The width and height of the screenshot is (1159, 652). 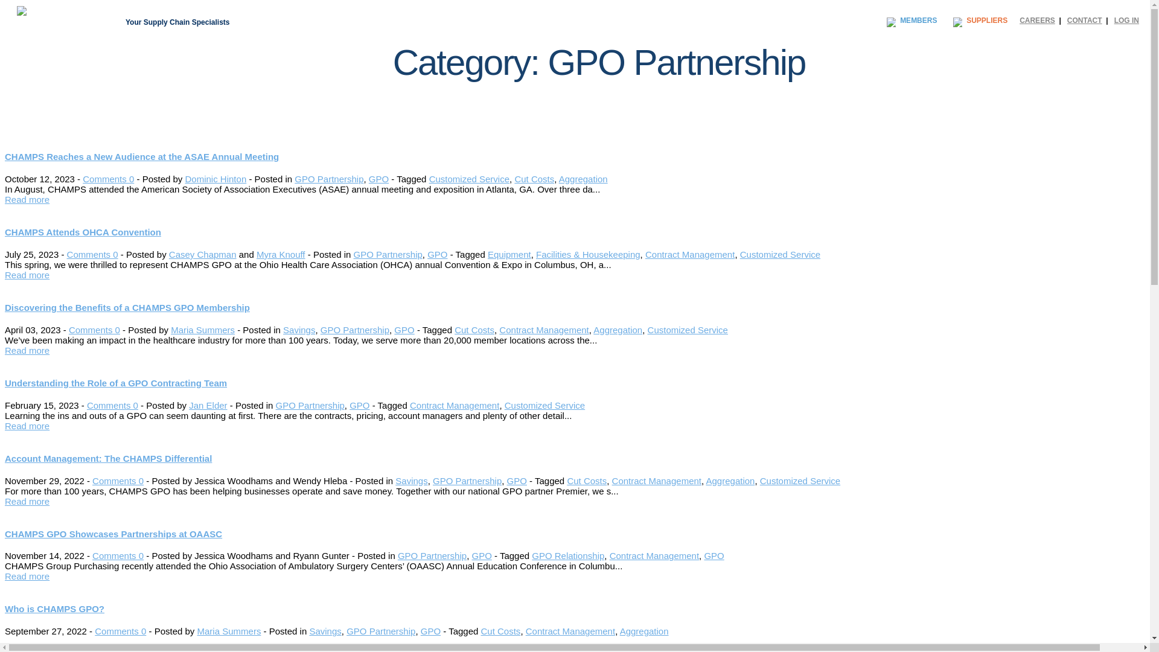 What do you see at coordinates (378, 179) in the screenshot?
I see `GPO` at bounding box center [378, 179].